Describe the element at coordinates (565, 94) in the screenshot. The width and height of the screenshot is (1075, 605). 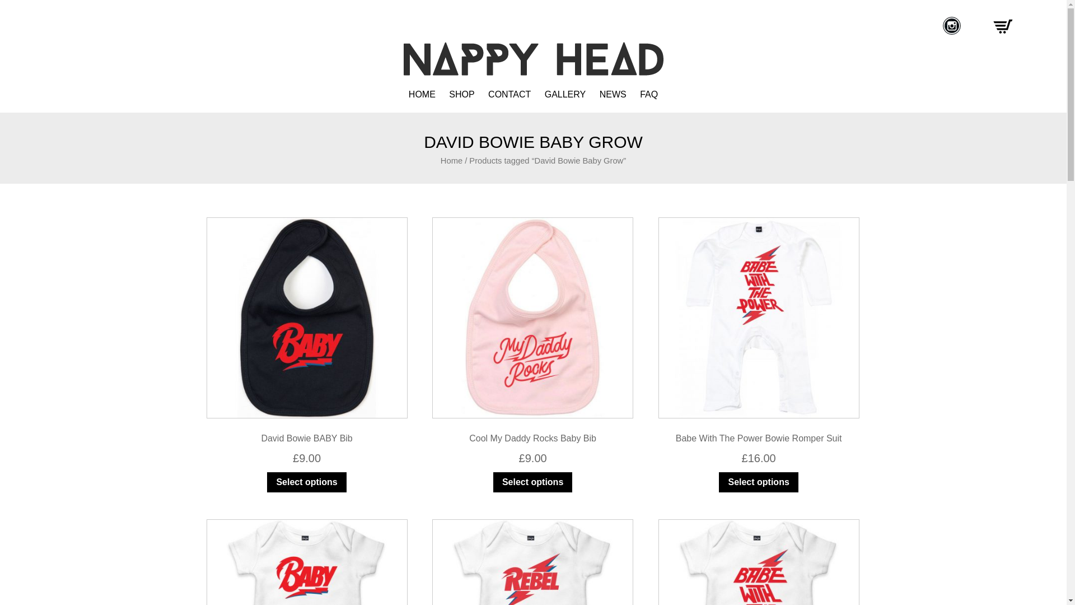
I see `GALLERY` at that location.